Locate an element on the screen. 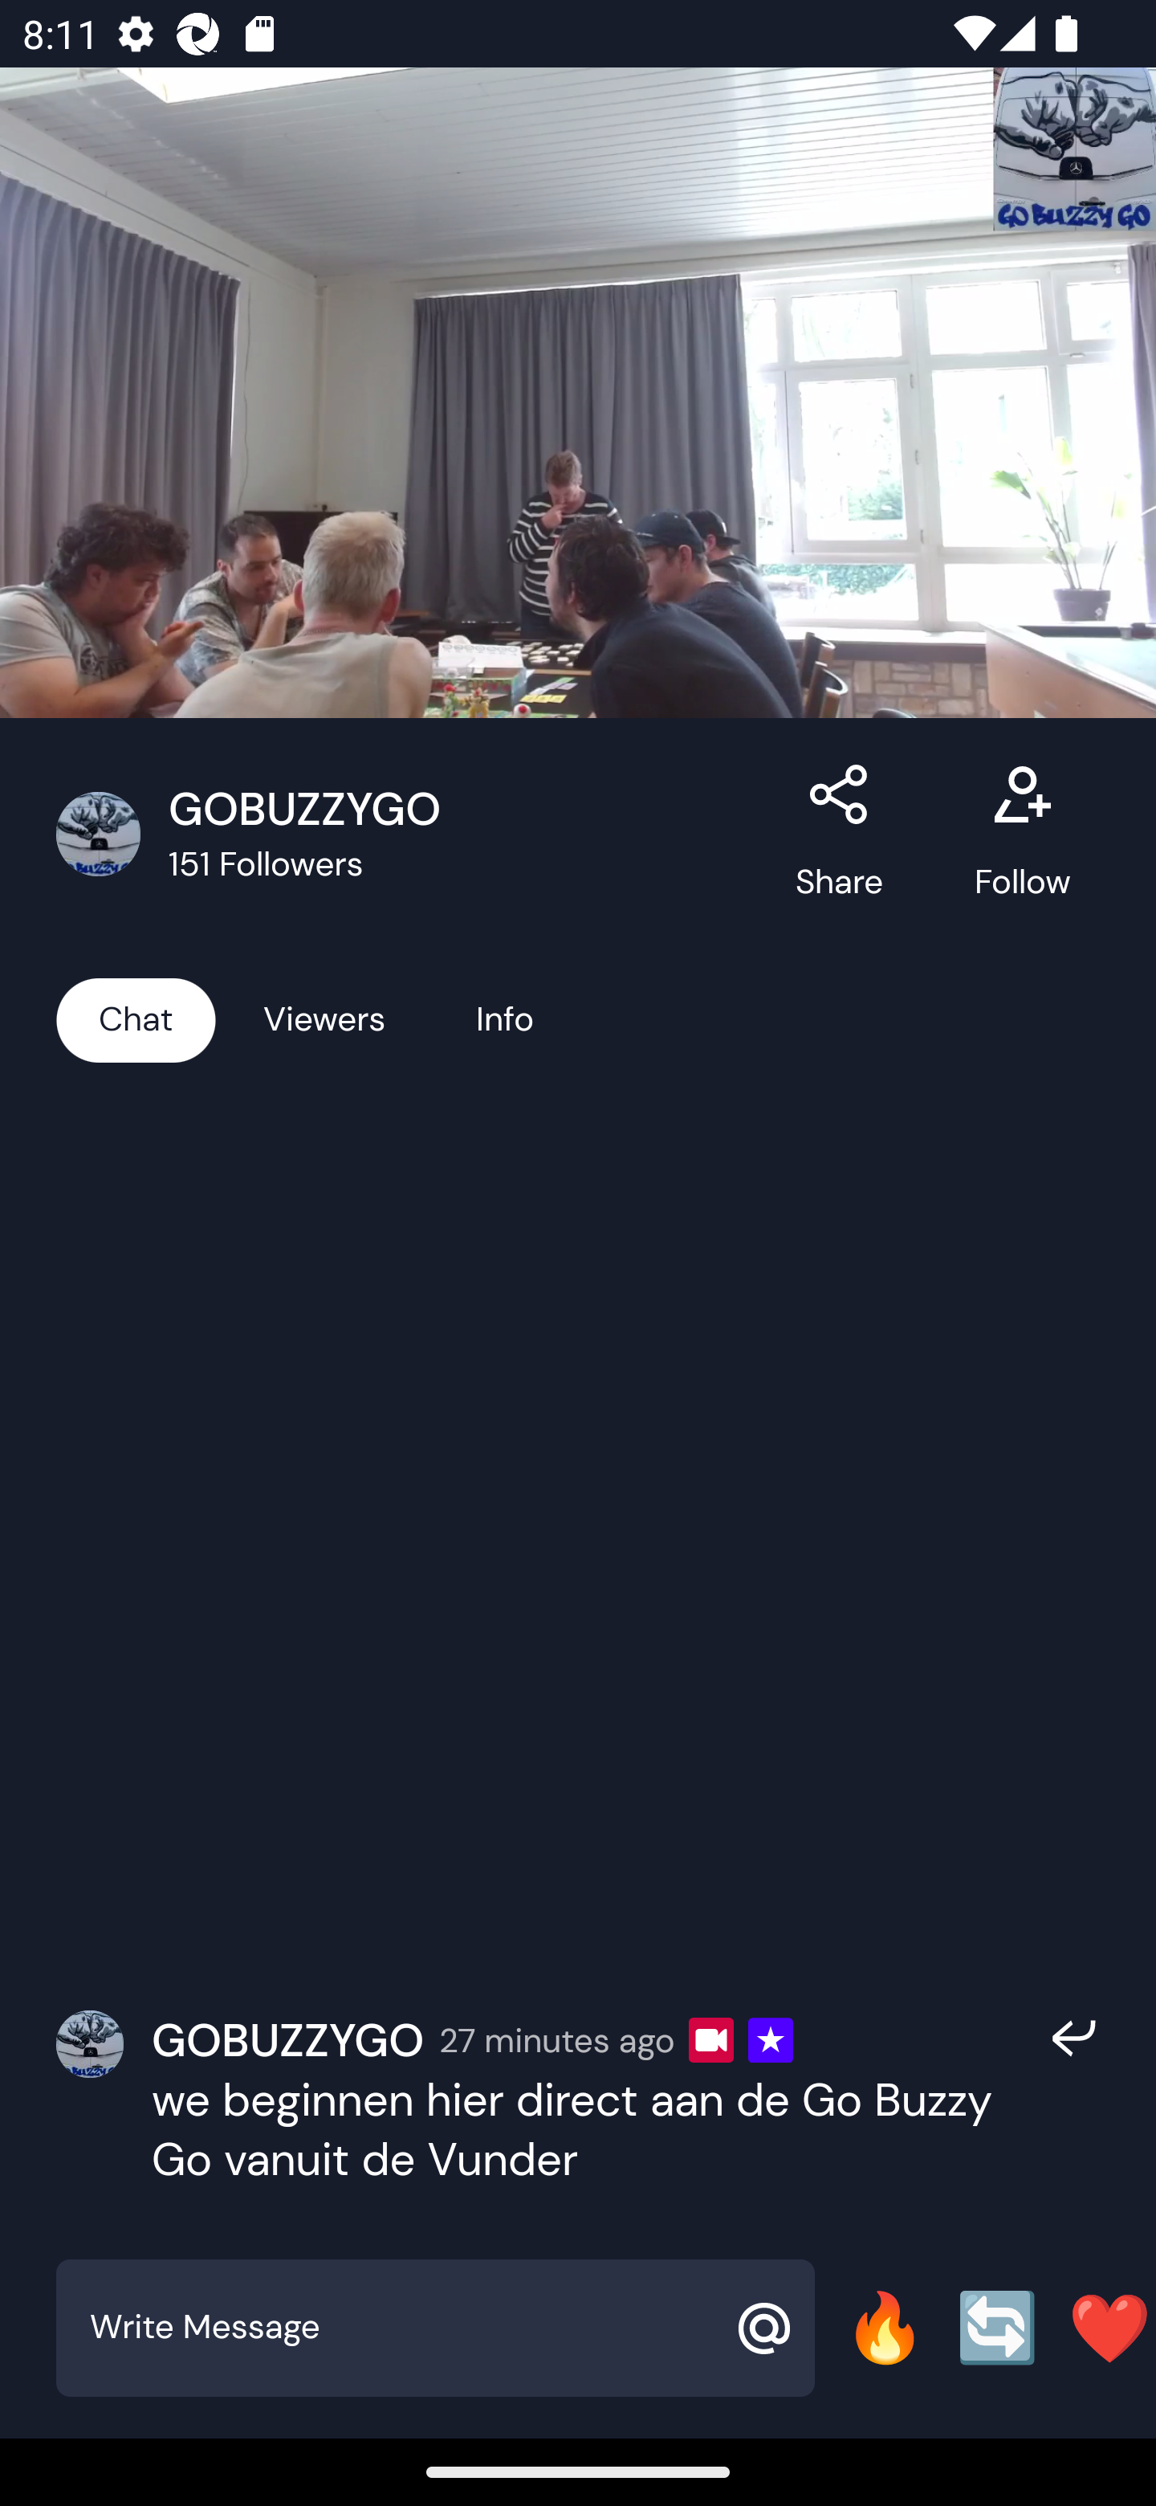 Image resolution: width=1156 pixels, height=2506 pixels. GOBUZZYGO is located at coordinates (287, 2040).